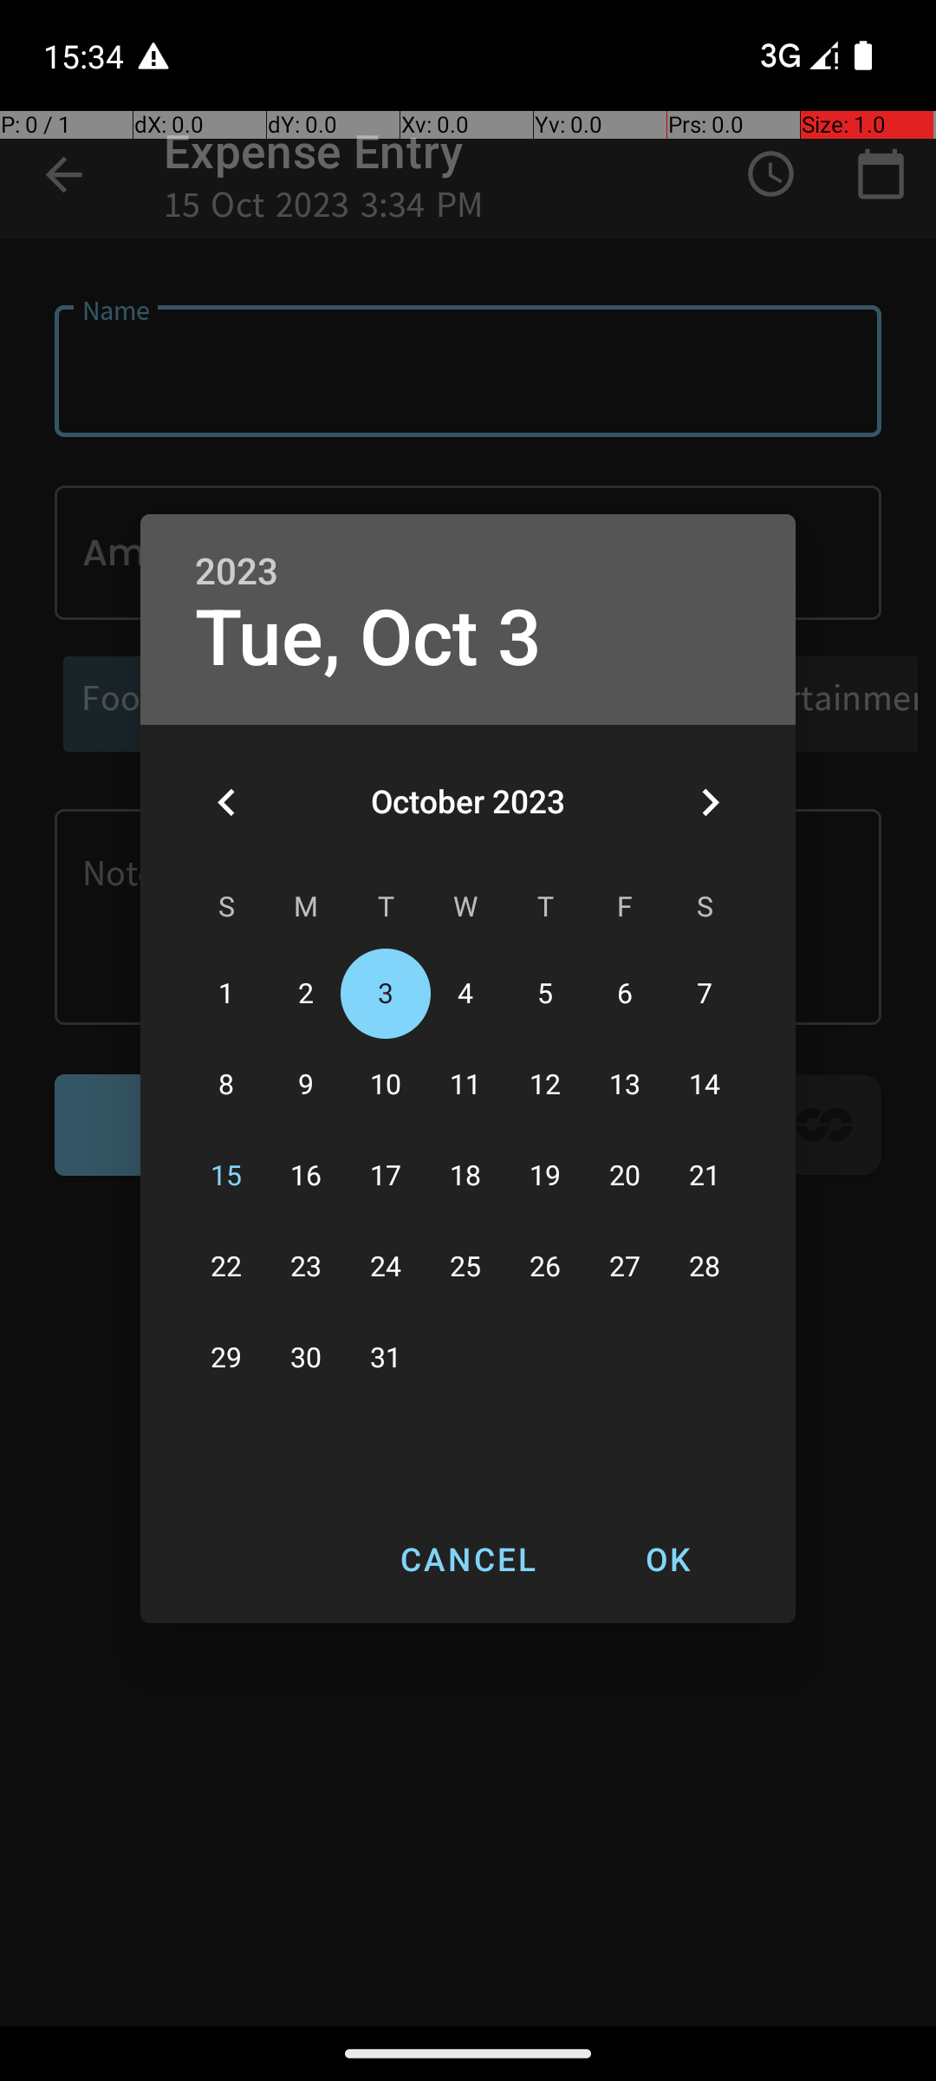 This screenshot has width=936, height=2081. I want to click on 26, so click(545, 1268).